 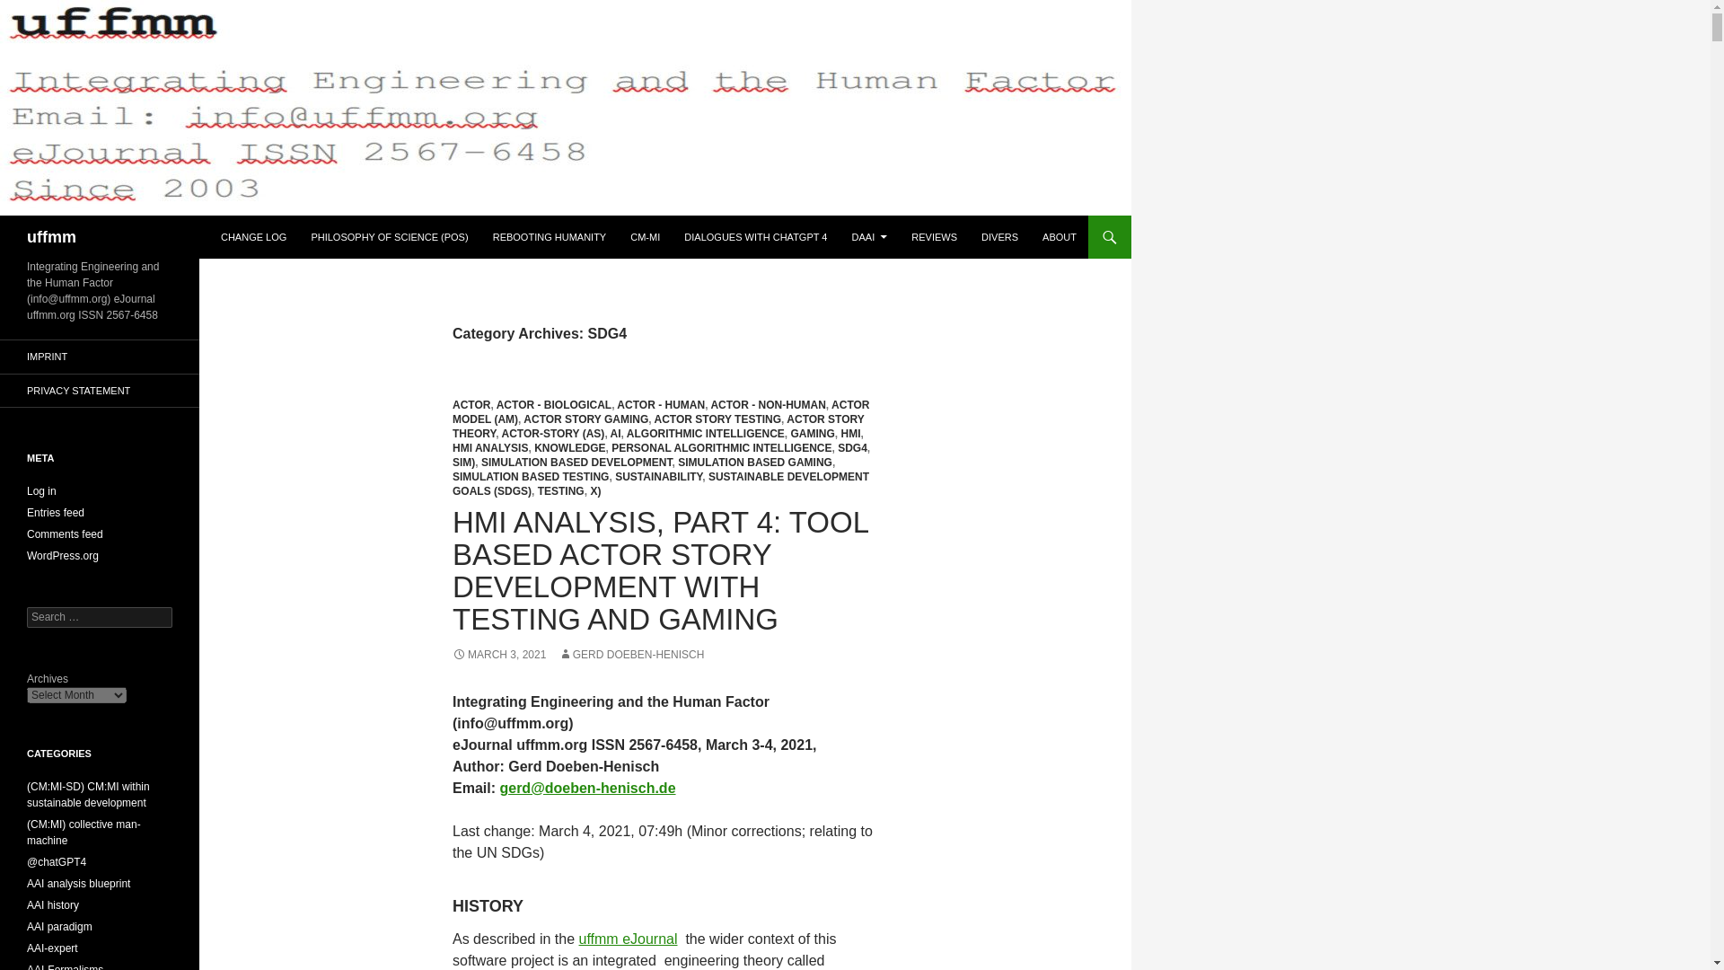 I want to click on SDG4, so click(x=852, y=448).